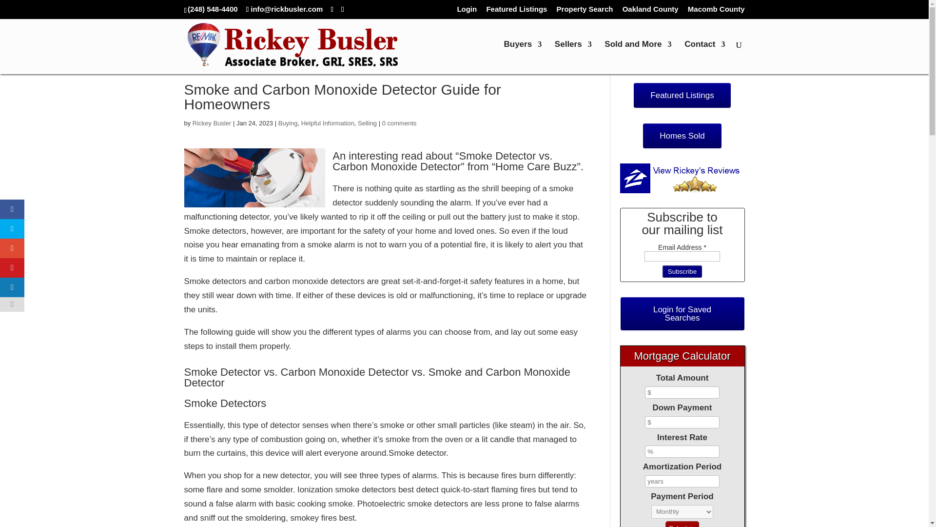 The width and height of the screenshot is (936, 527). What do you see at coordinates (523, 58) in the screenshot?
I see `Buyers` at bounding box center [523, 58].